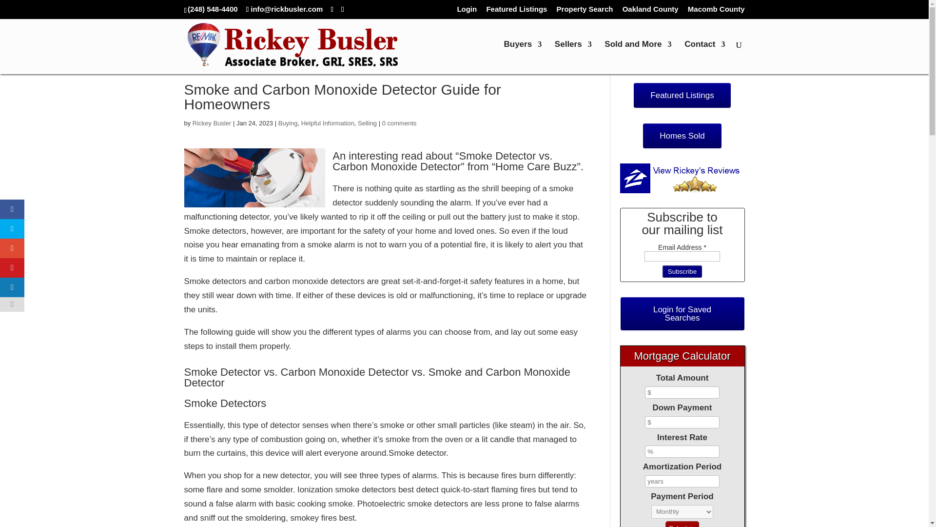 The width and height of the screenshot is (936, 527). What do you see at coordinates (523, 58) in the screenshot?
I see `Buyers` at bounding box center [523, 58].